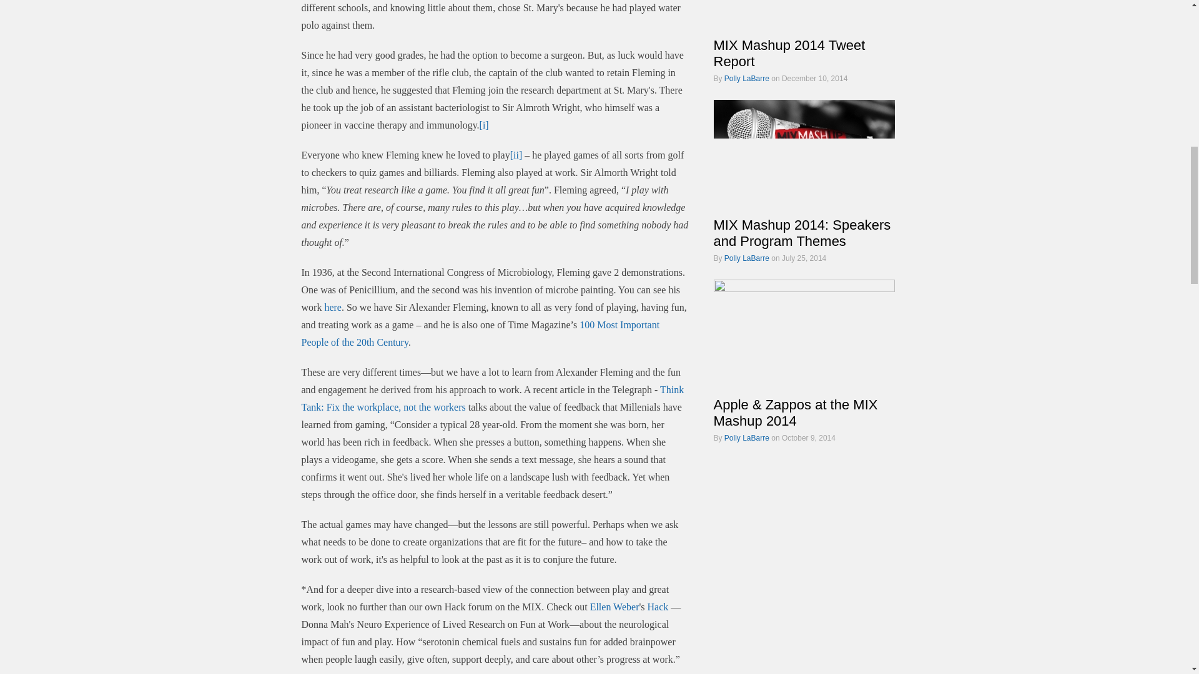 The height and width of the screenshot is (674, 1199). Describe the element at coordinates (492, 398) in the screenshot. I see `Think Tank: Fix the workplace, not the workers` at that location.